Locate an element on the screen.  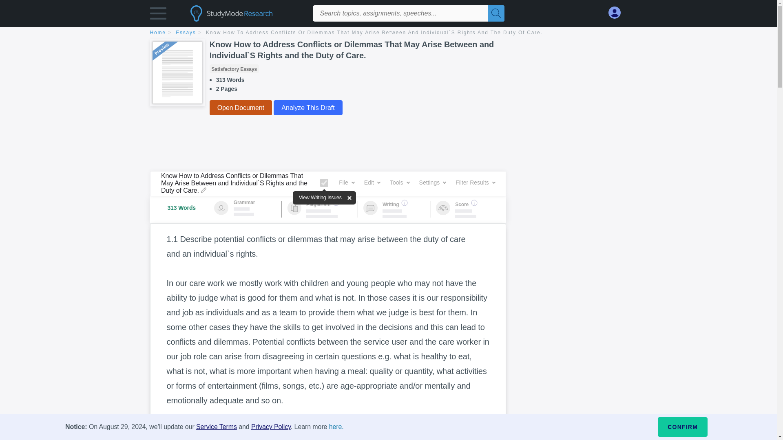
Filter Results is located at coordinates (475, 183).